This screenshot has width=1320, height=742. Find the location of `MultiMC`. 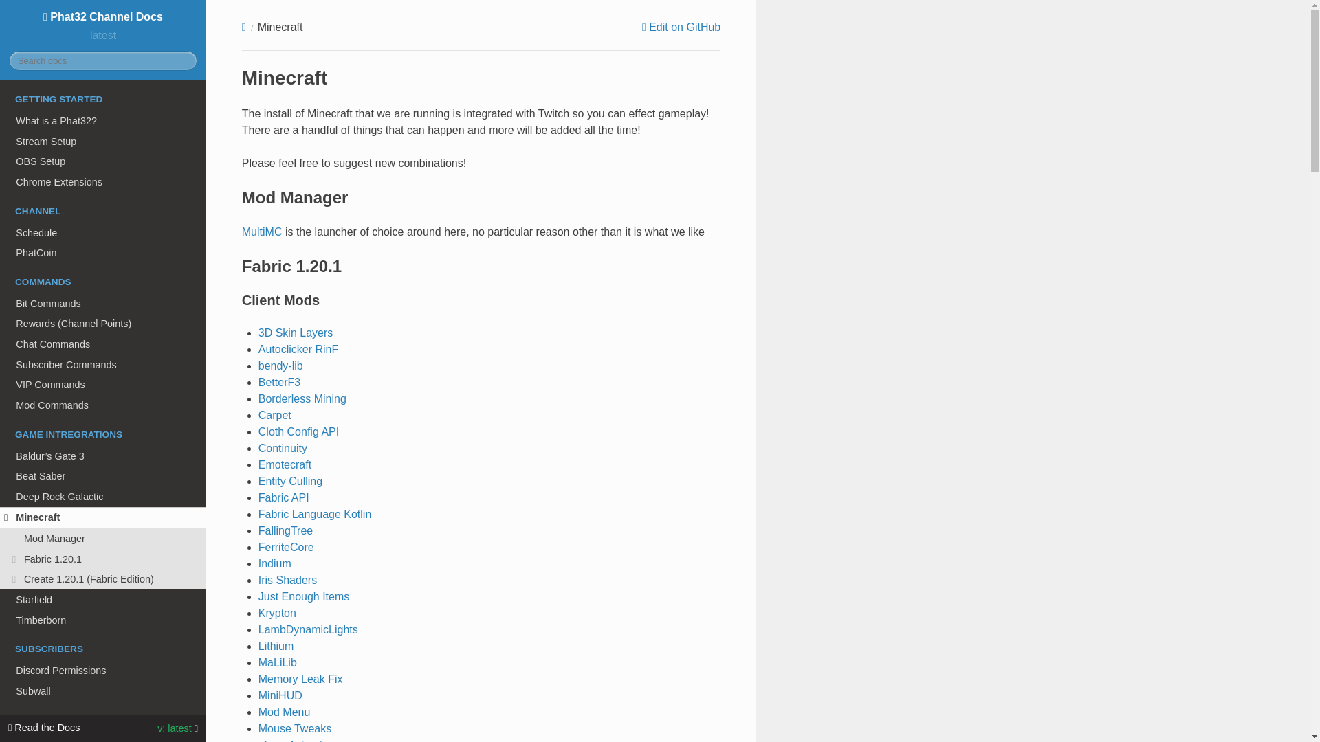

MultiMC is located at coordinates (261, 232).